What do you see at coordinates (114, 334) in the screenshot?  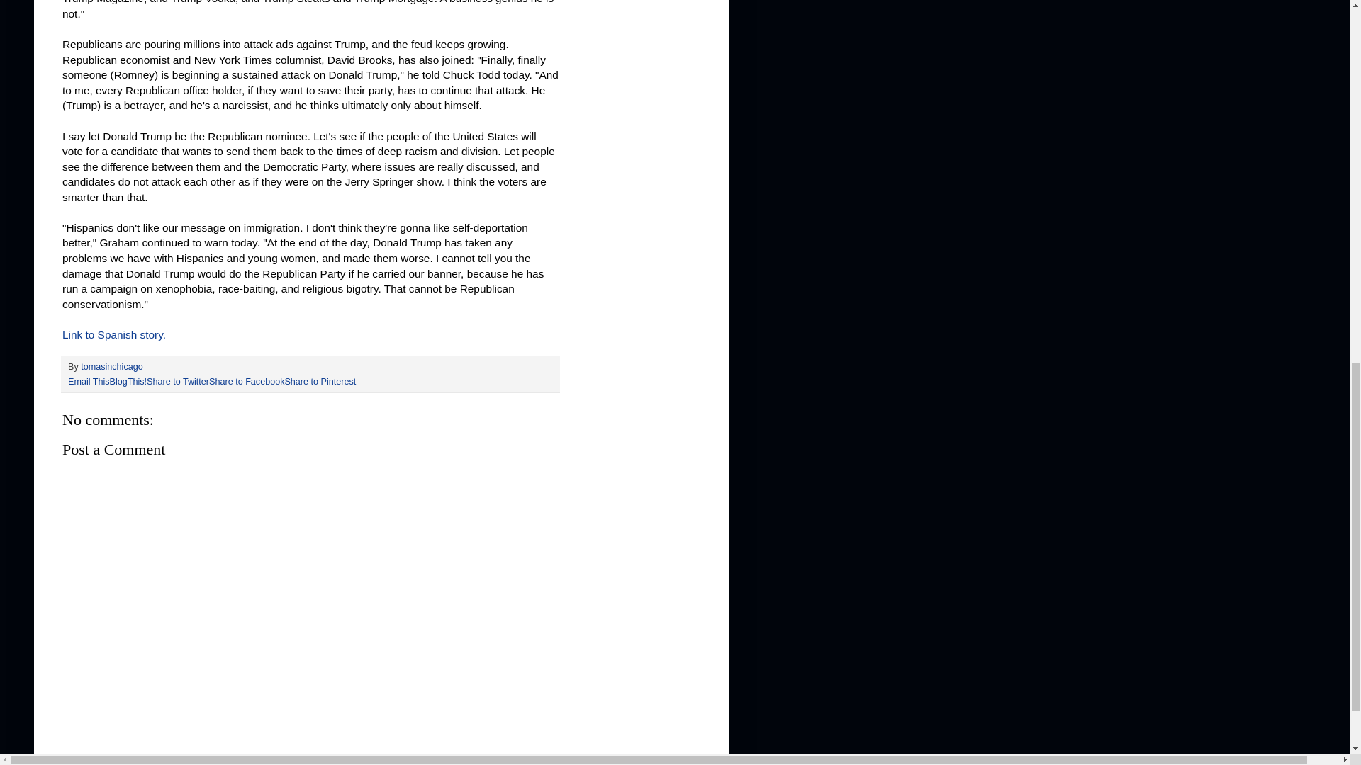 I see `Link to Spanish story.` at bounding box center [114, 334].